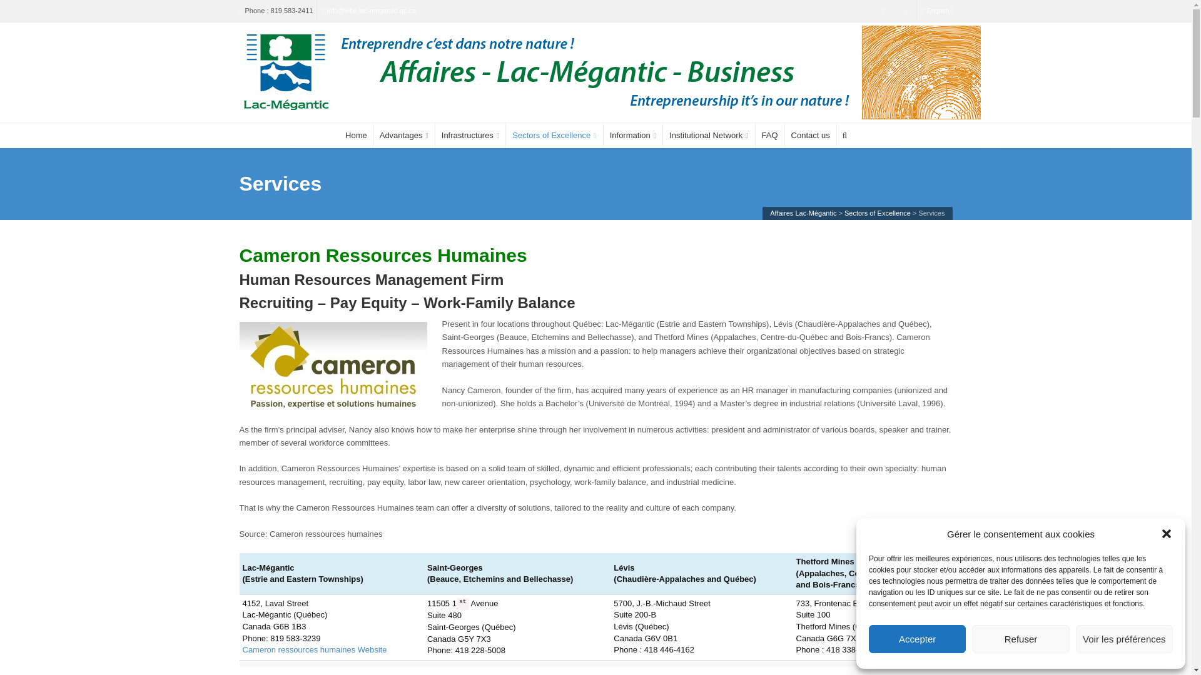 This screenshot has width=1201, height=675. Describe the element at coordinates (470, 135) in the screenshot. I see `Infrastructures` at that location.